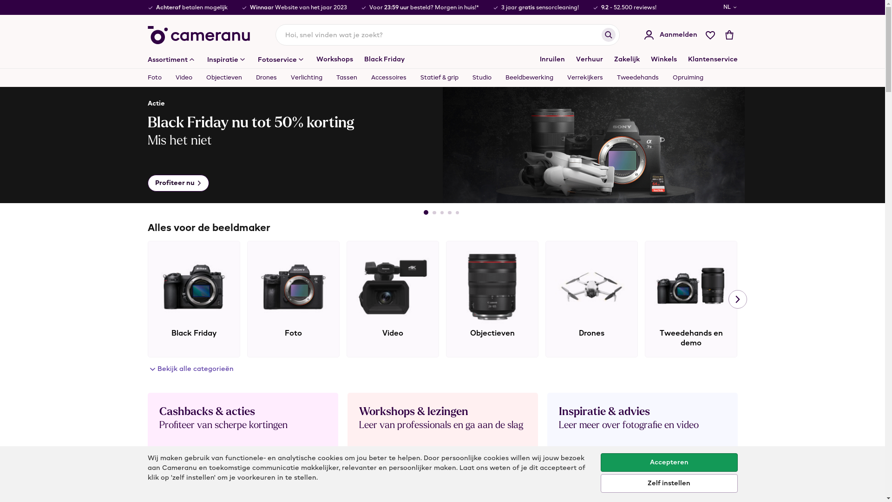 Image resolution: width=892 pixels, height=502 pixels. Describe the element at coordinates (627, 59) in the screenshot. I see `Zakelijk` at that location.